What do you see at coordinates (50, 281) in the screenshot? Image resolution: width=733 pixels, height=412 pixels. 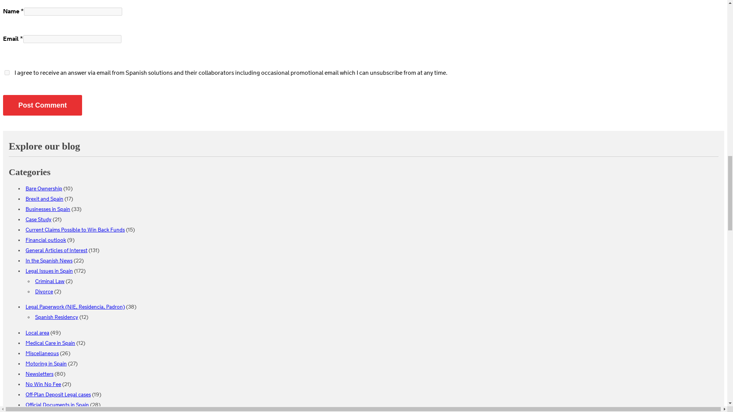 I see `Criminal Law` at bounding box center [50, 281].